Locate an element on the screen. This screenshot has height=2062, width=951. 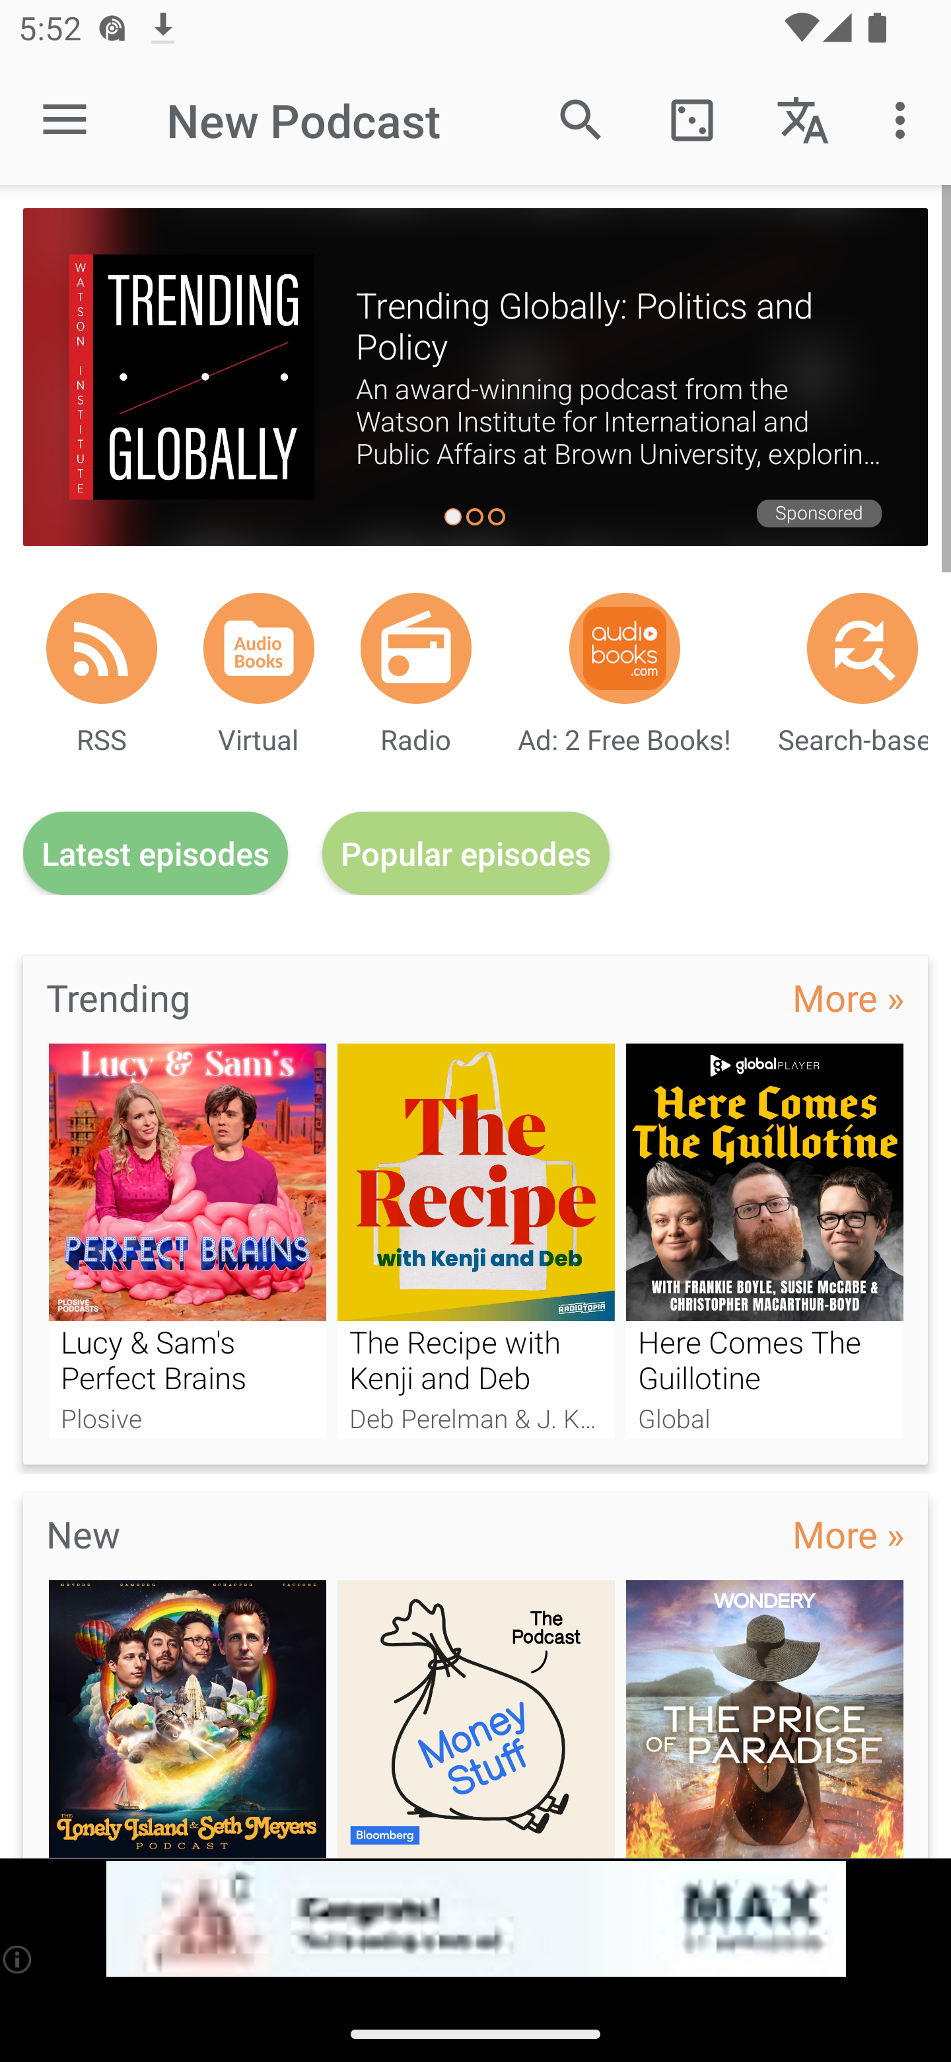
Popular episodes is located at coordinates (466, 854).